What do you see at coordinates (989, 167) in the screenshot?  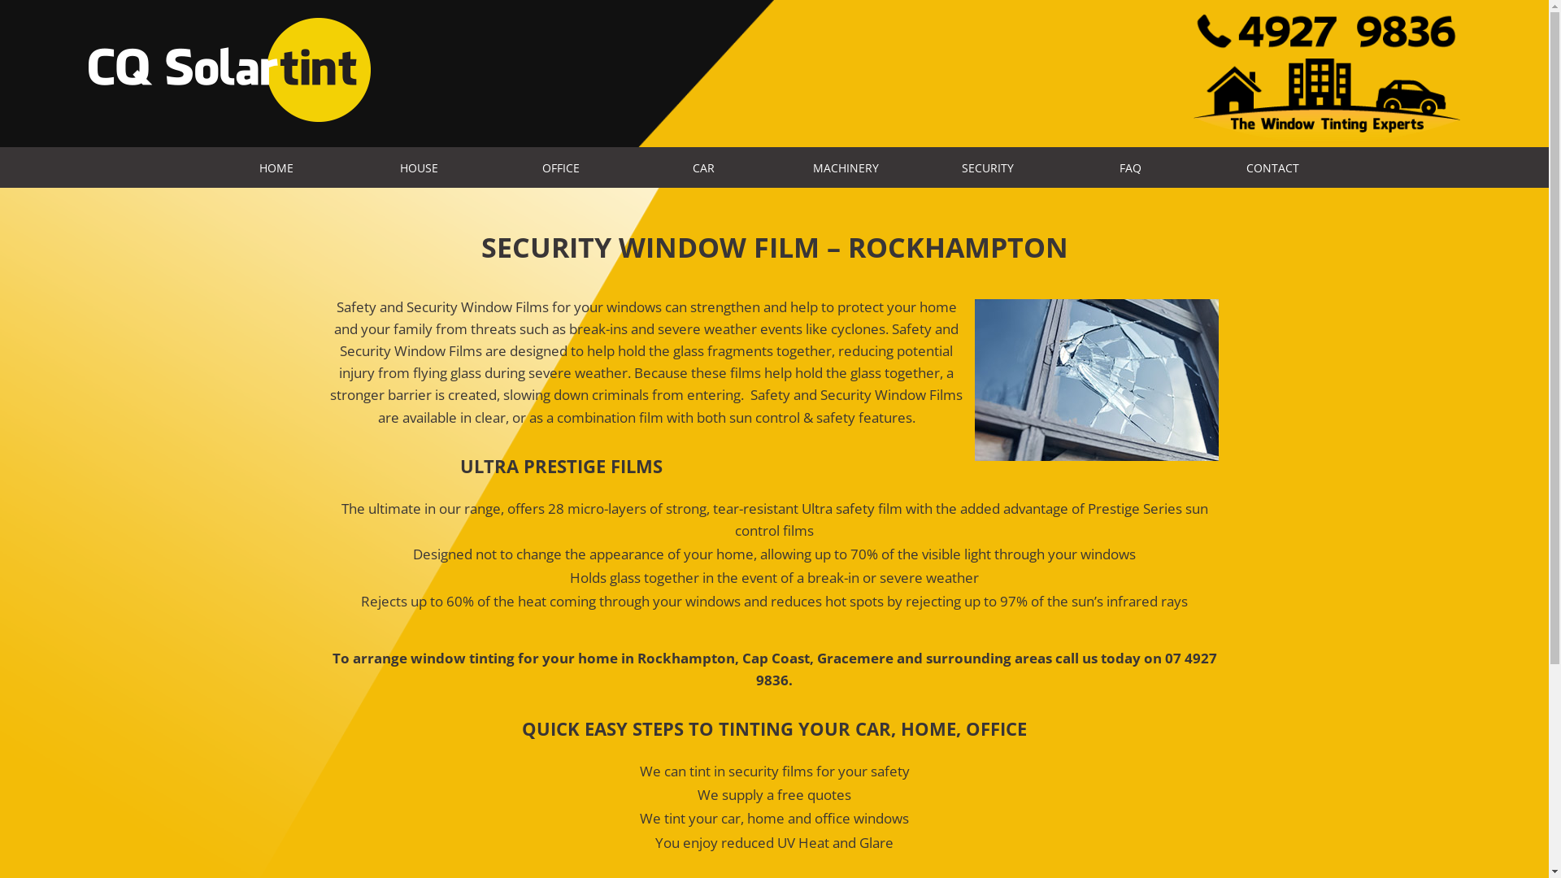 I see `SECURITY` at bounding box center [989, 167].